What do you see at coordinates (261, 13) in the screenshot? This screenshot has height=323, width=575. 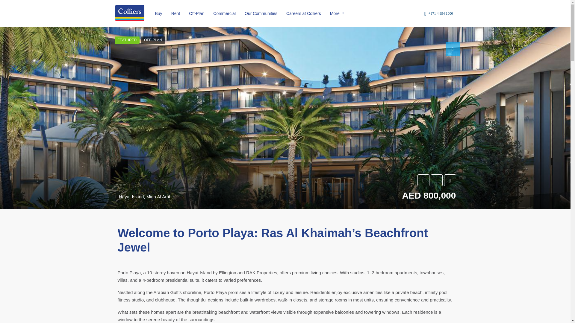 I see `Our Communities` at bounding box center [261, 13].